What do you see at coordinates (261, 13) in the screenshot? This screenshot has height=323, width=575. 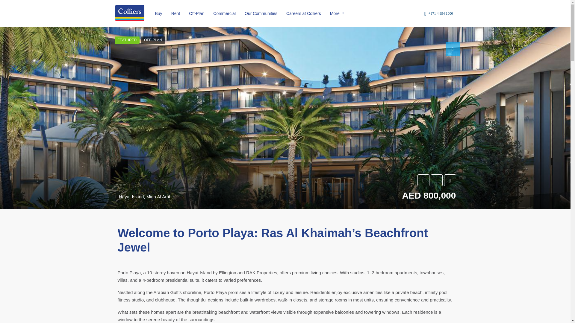 I see `Our Communities` at bounding box center [261, 13].